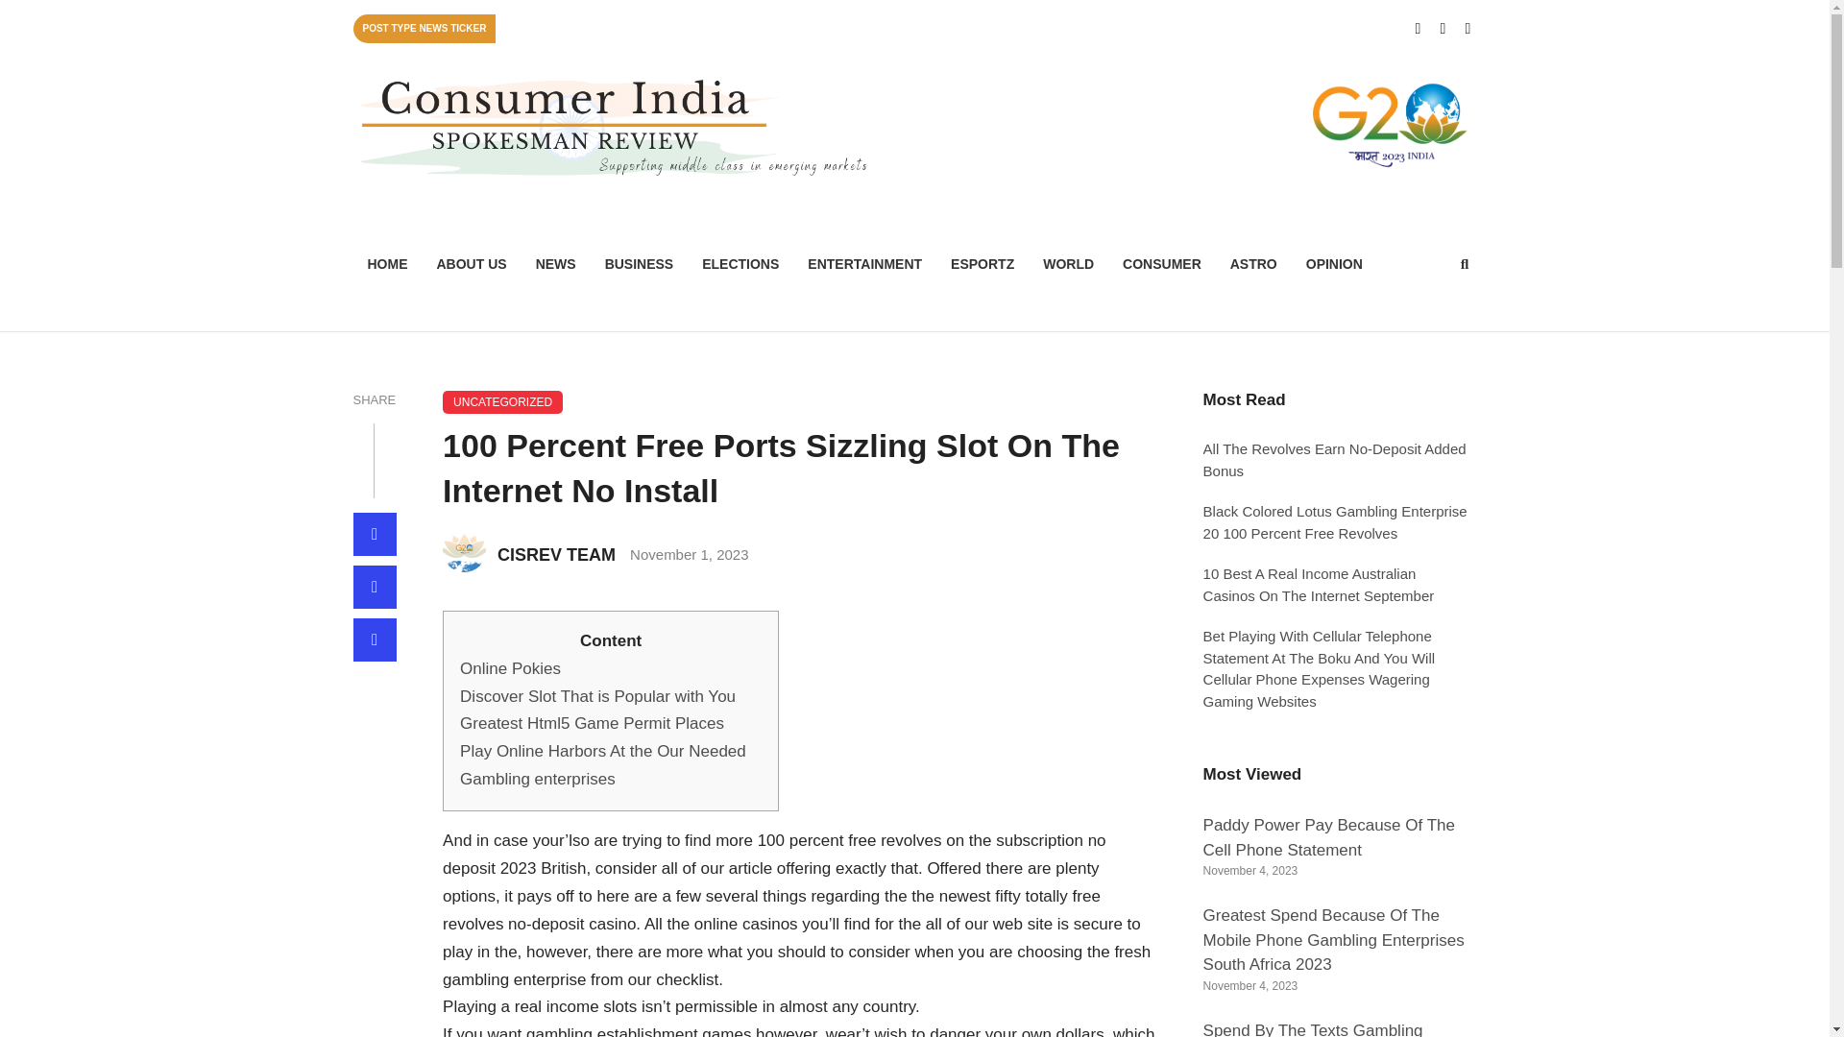  Describe the element at coordinates (864, 264) in the screenshot. I see `ENTERTAINMENT` at that location.